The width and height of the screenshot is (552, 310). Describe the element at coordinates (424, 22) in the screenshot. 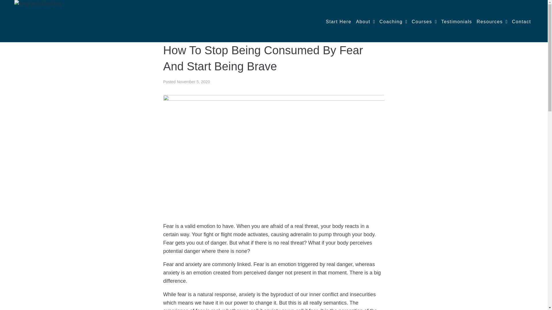

I see `Courses` at that location.